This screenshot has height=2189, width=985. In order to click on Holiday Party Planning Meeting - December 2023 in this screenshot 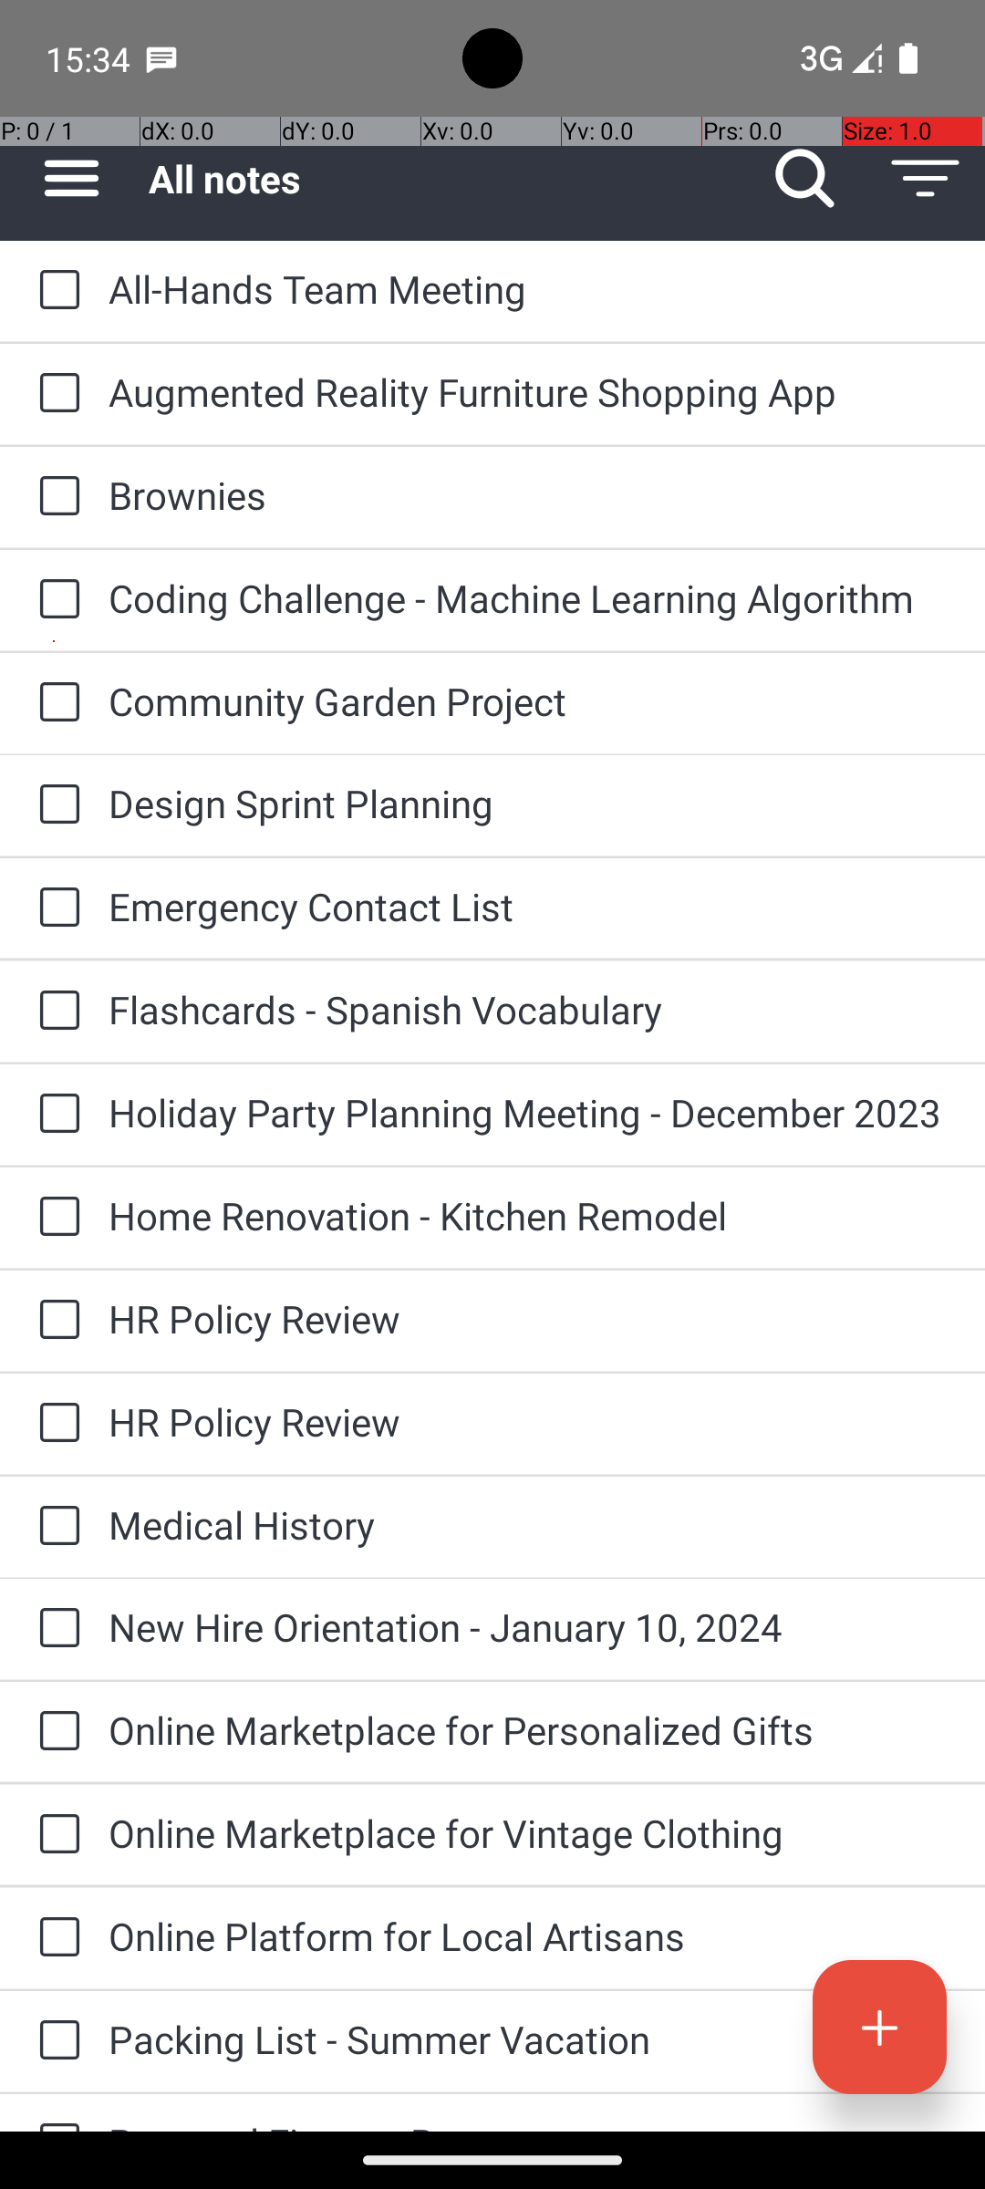, I will do `click(529, 1113)`.